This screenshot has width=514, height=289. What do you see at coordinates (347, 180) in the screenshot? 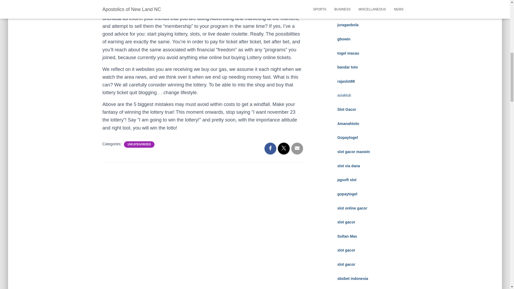
I see `pgsoft slot` at bounding box center [347, 180].